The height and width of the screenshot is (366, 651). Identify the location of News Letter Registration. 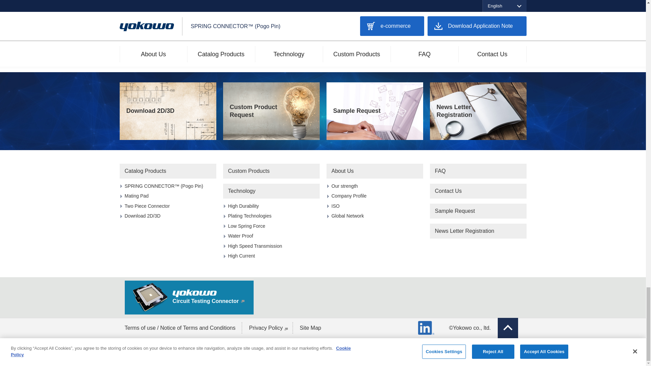
(478, 111).